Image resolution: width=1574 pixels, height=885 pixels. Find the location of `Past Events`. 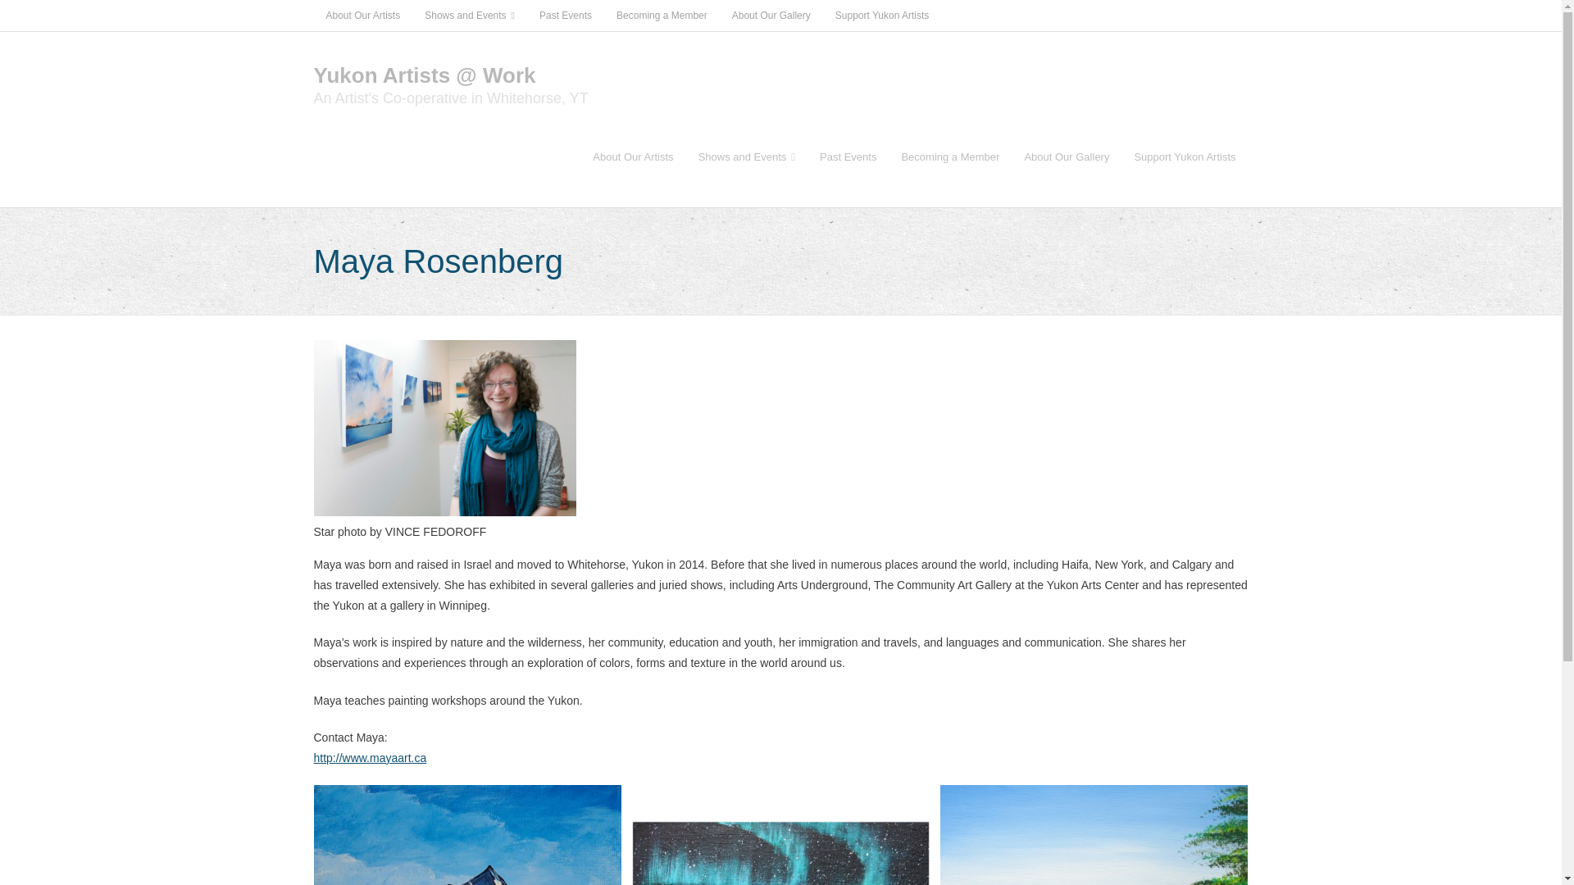

Past Events is located at coordinates (566, 15).